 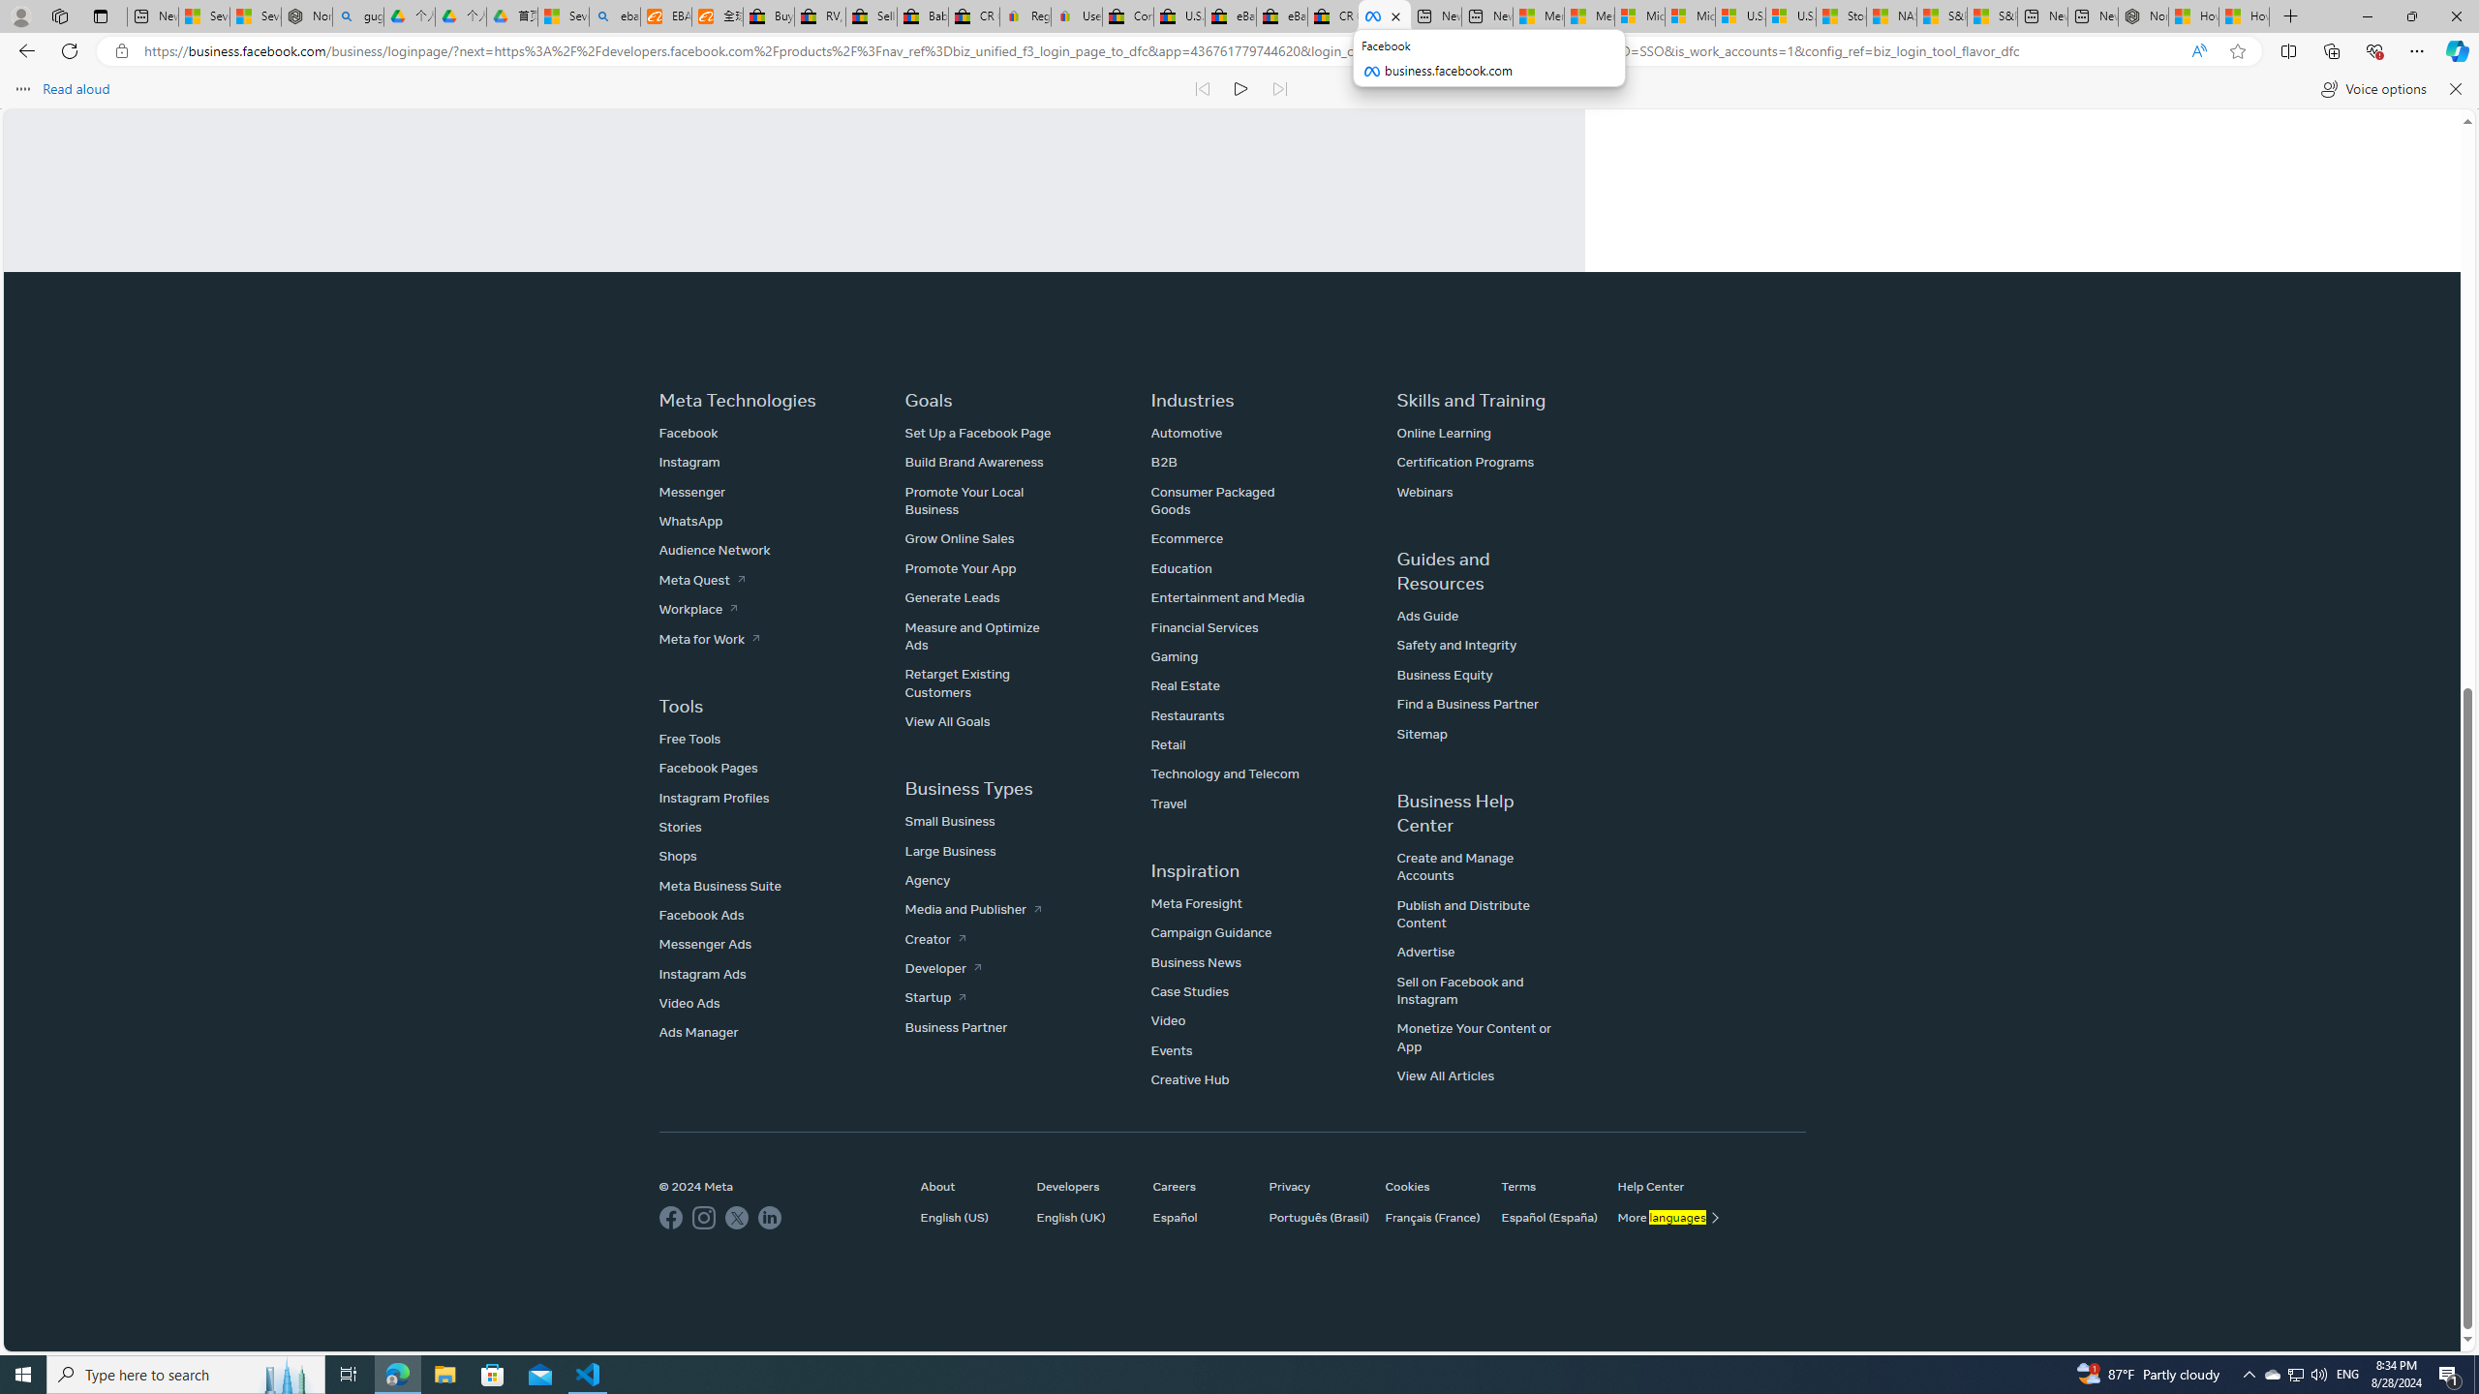 What do you see at coordinates (1464, 463) in the screenshot?
I see `Certification Programs` at bounding box center [1464, 463].